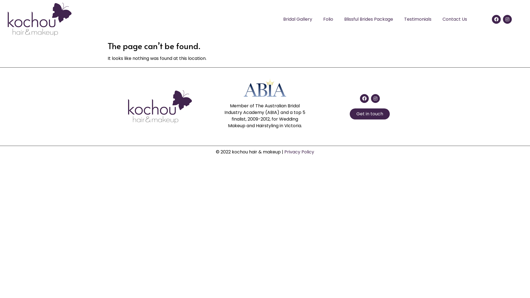 This screenshot has height=298, width=530. I want to click on Folio, so click(328, 19).